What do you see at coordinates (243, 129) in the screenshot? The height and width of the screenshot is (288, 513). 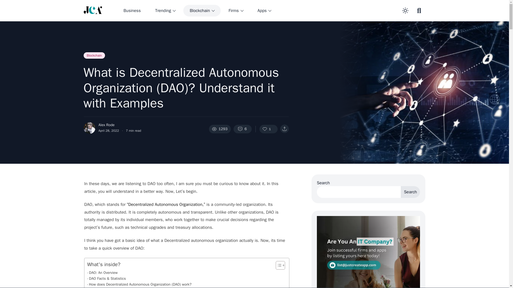 I see `Comments` at bounding box center [243, 129].